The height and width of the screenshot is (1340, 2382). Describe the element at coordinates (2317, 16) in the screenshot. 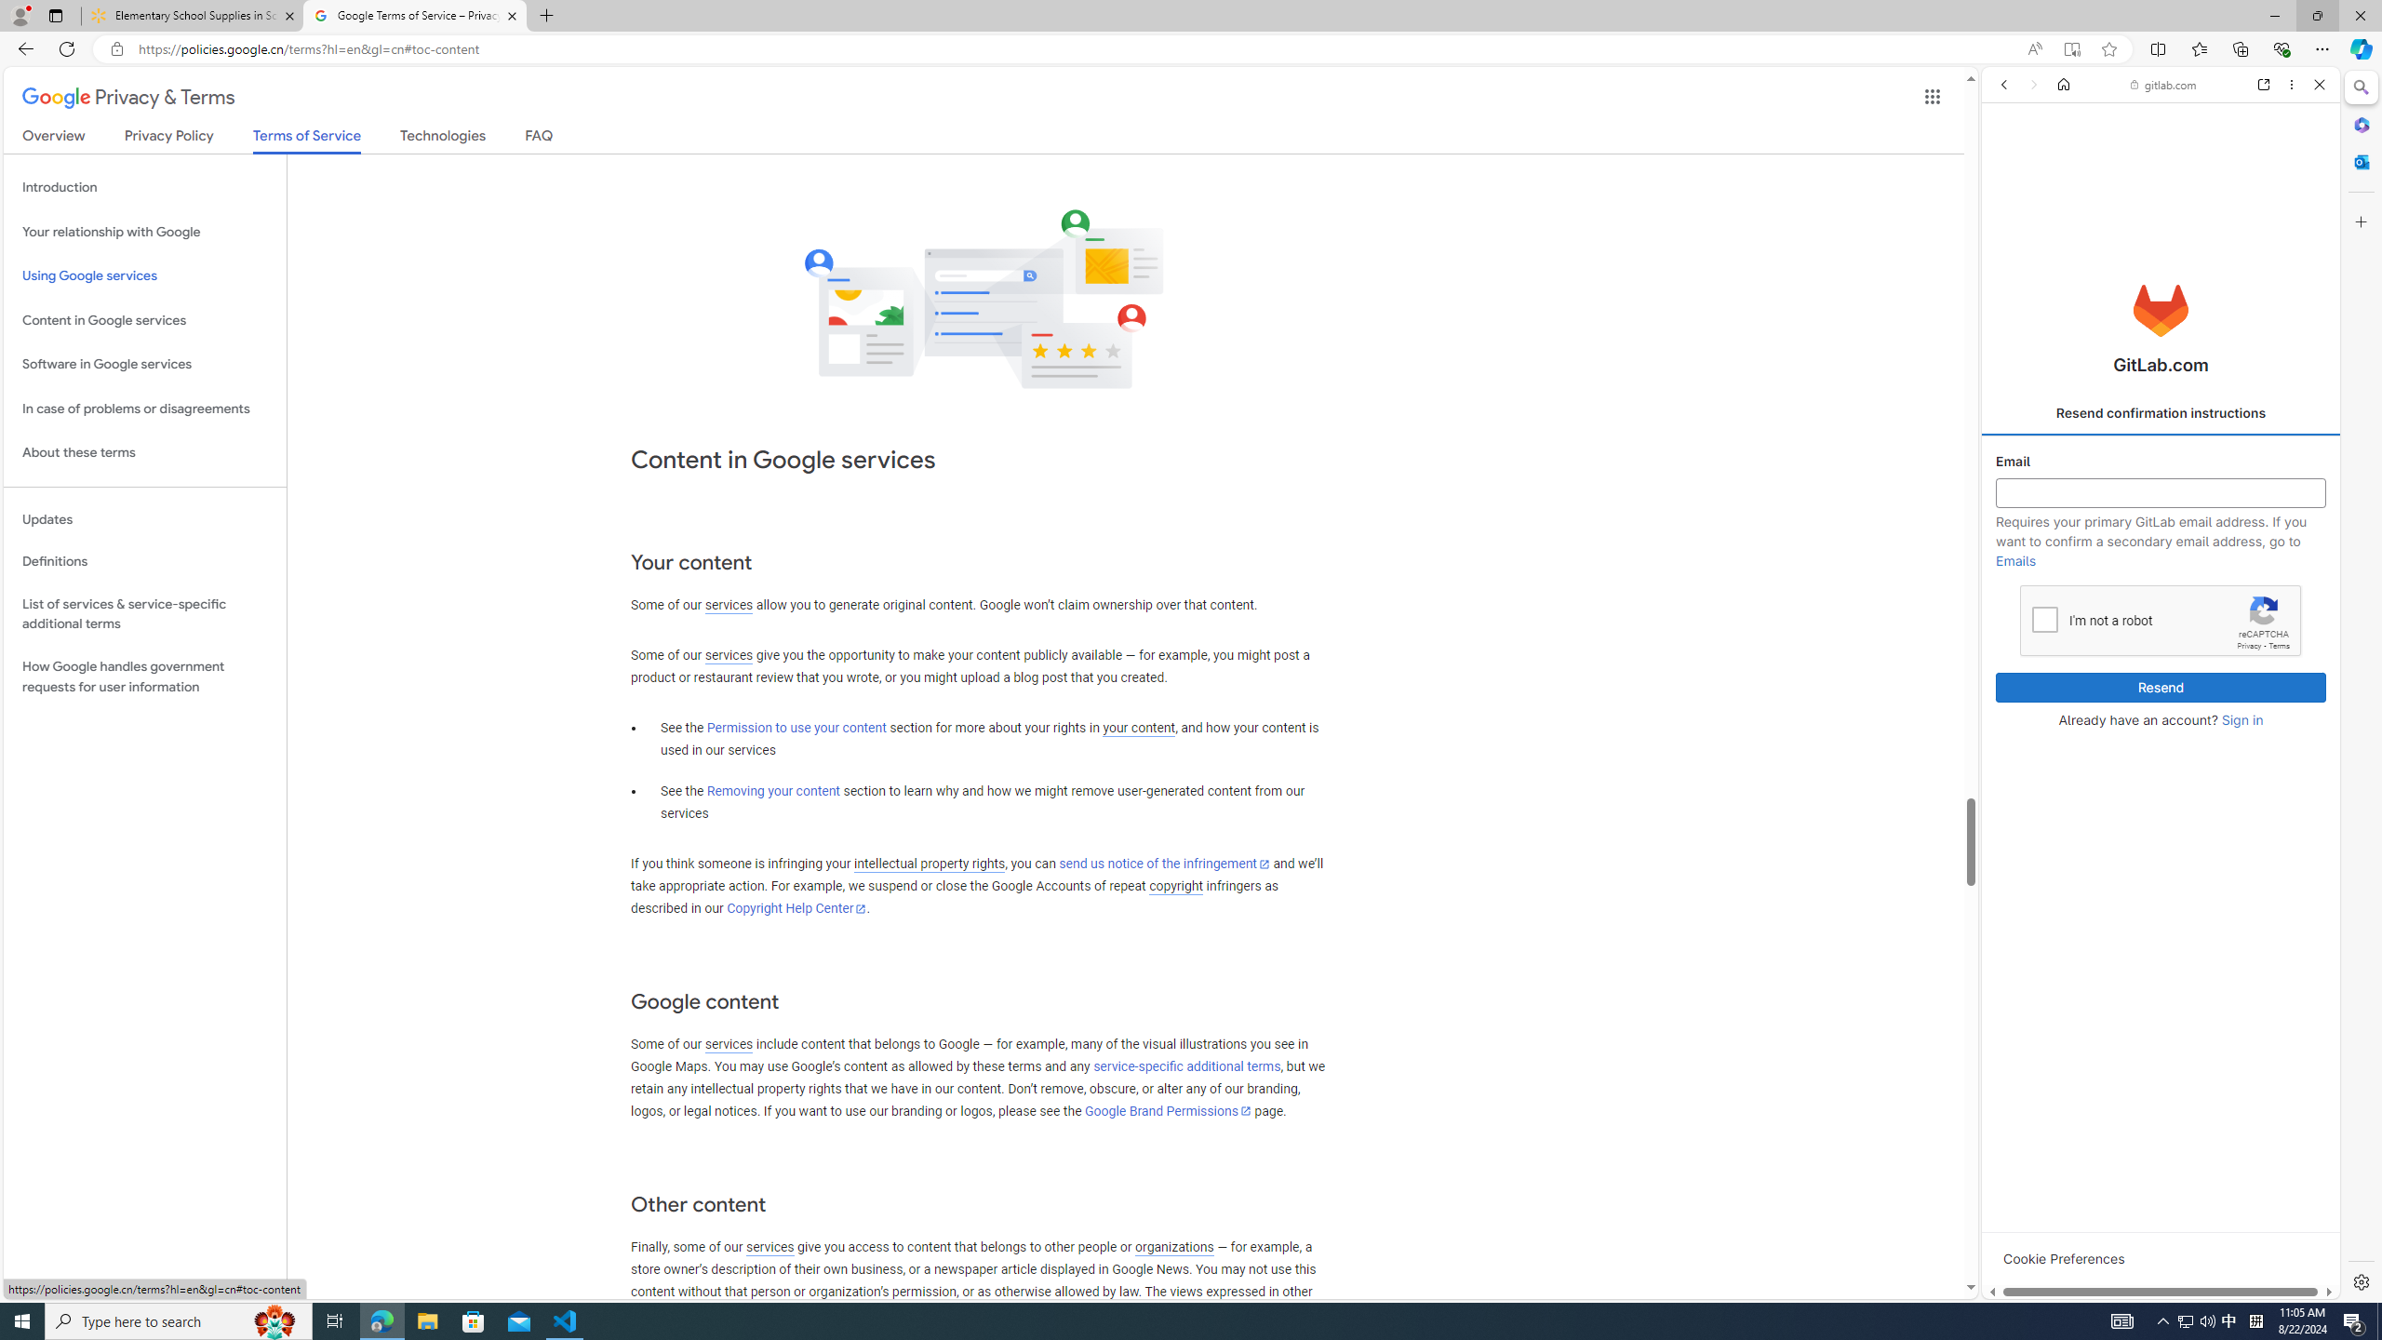

I see `Restore` at that location.